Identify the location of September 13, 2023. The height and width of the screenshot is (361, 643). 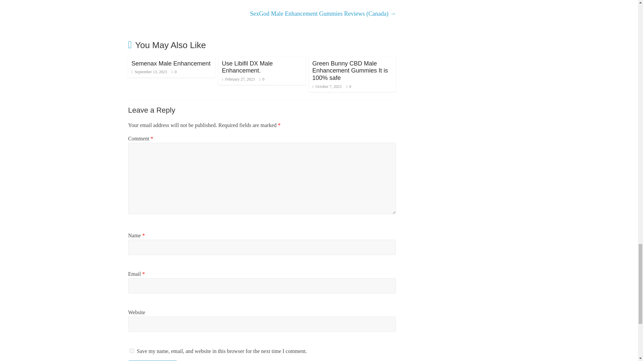
(149, 72).